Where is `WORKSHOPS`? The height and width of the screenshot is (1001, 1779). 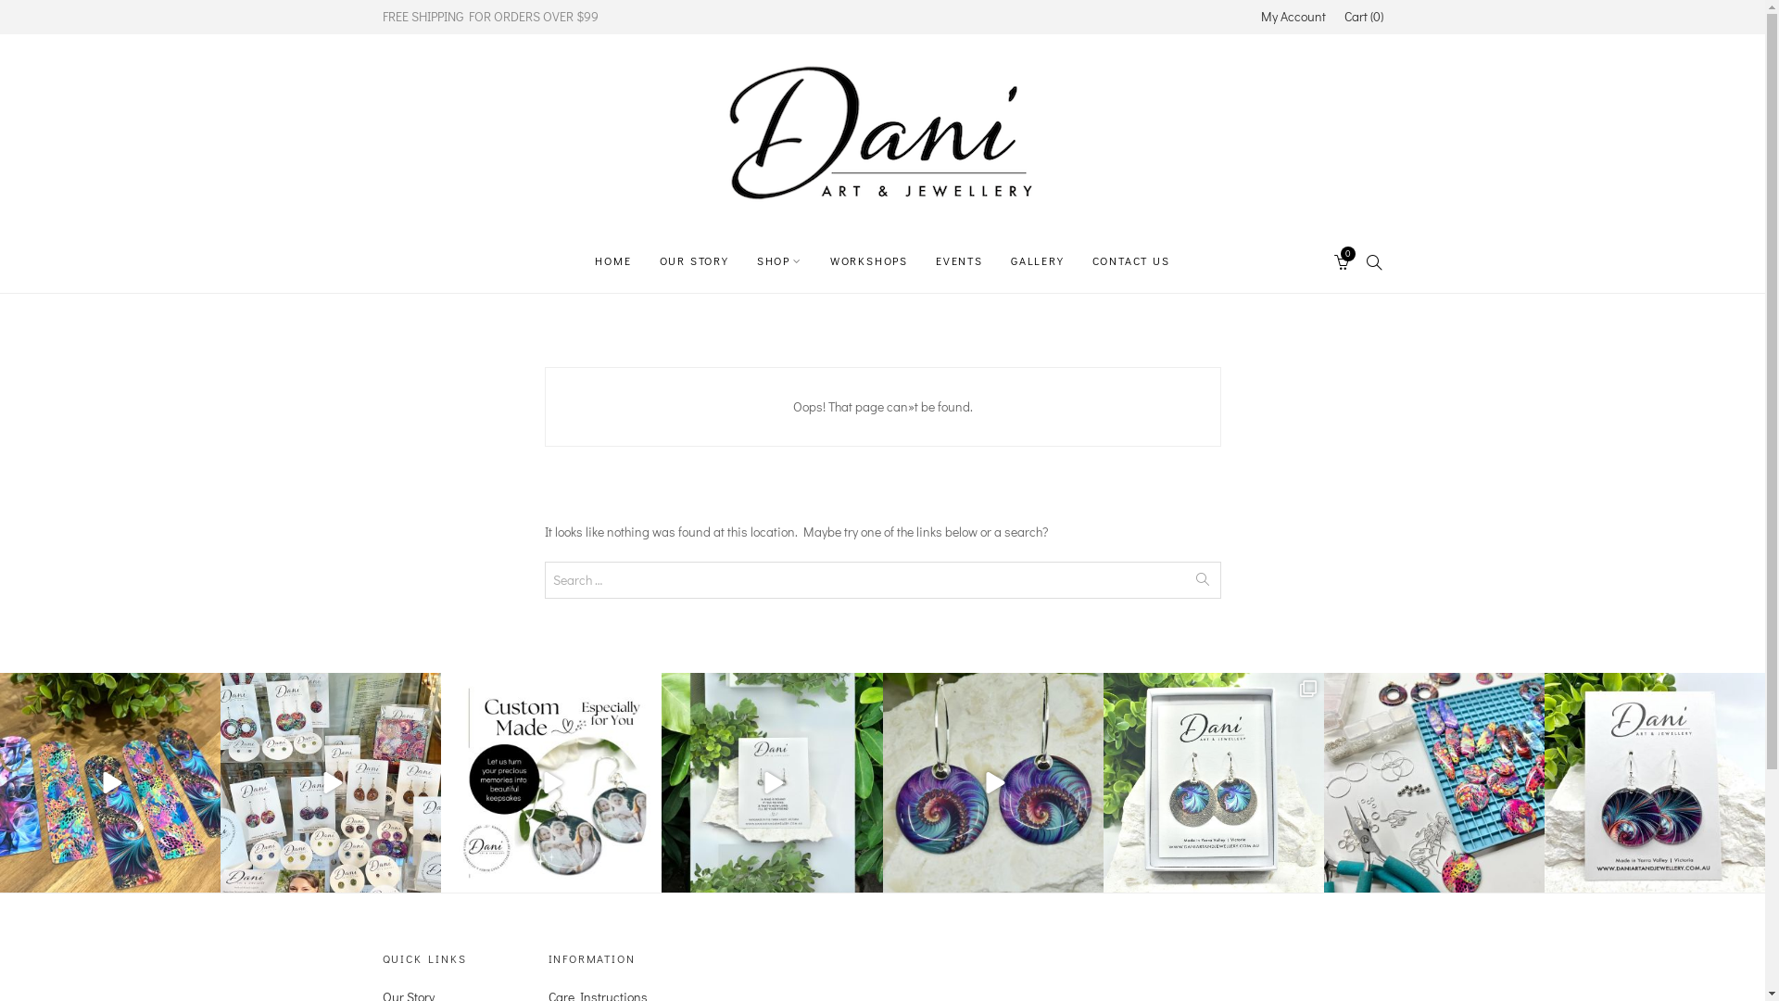
WORKSHOPS is located at coordinates (869, 260).